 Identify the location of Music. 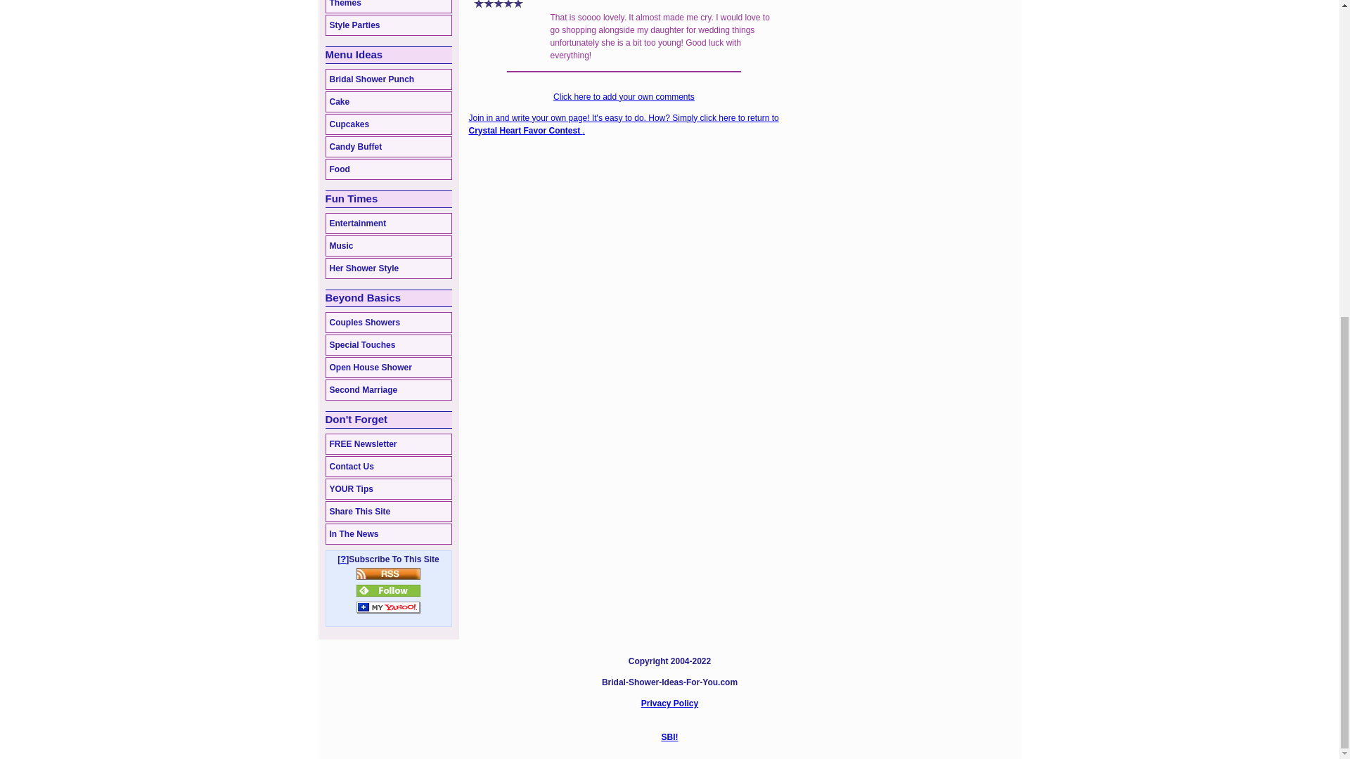
(388, 246).